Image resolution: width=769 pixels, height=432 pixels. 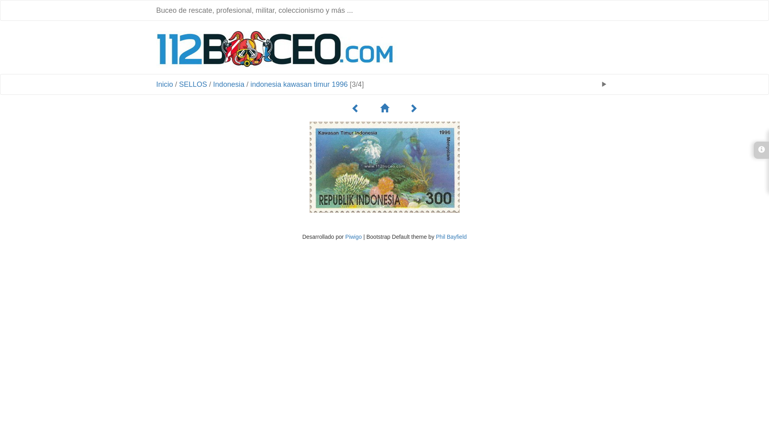 I want to click on Phil Bayfield, so click(x=451, y=237).